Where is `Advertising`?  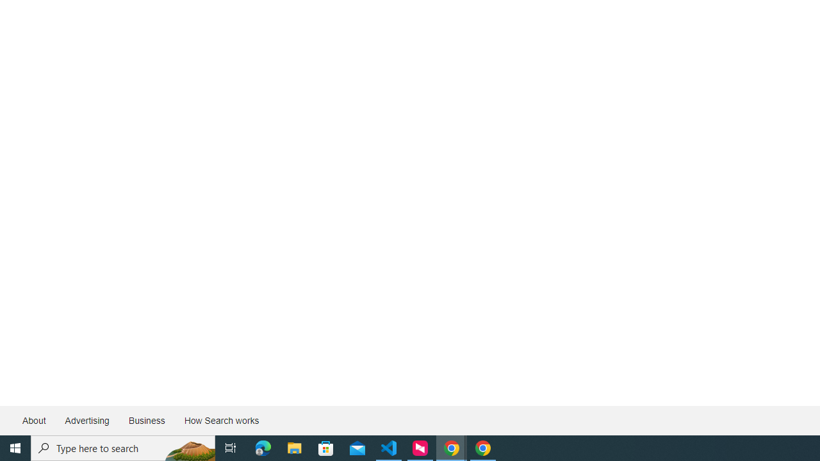
Advertising is located at coordinates (86, 420).